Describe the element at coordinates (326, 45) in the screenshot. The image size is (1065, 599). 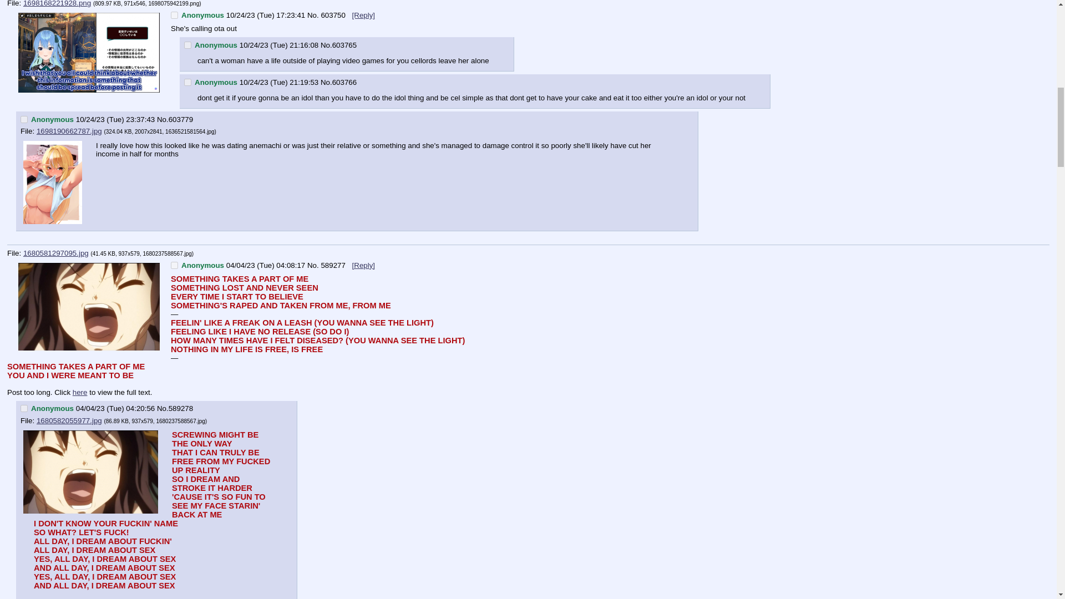
I see `No.` at that location.